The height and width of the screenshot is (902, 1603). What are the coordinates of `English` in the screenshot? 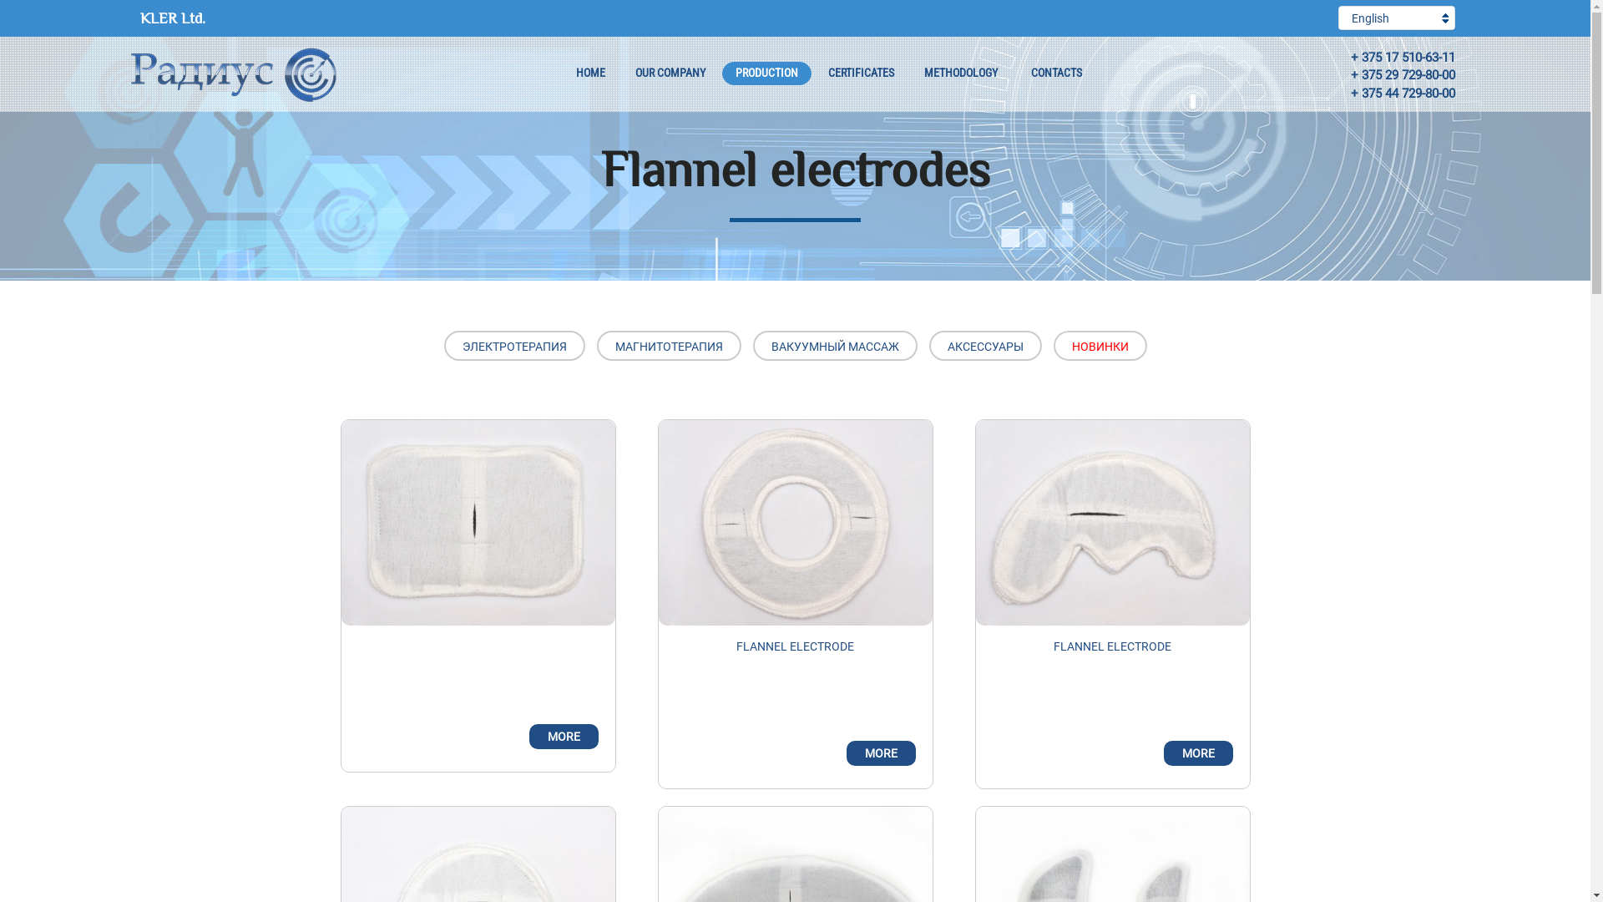 It's located at (1397, 18).